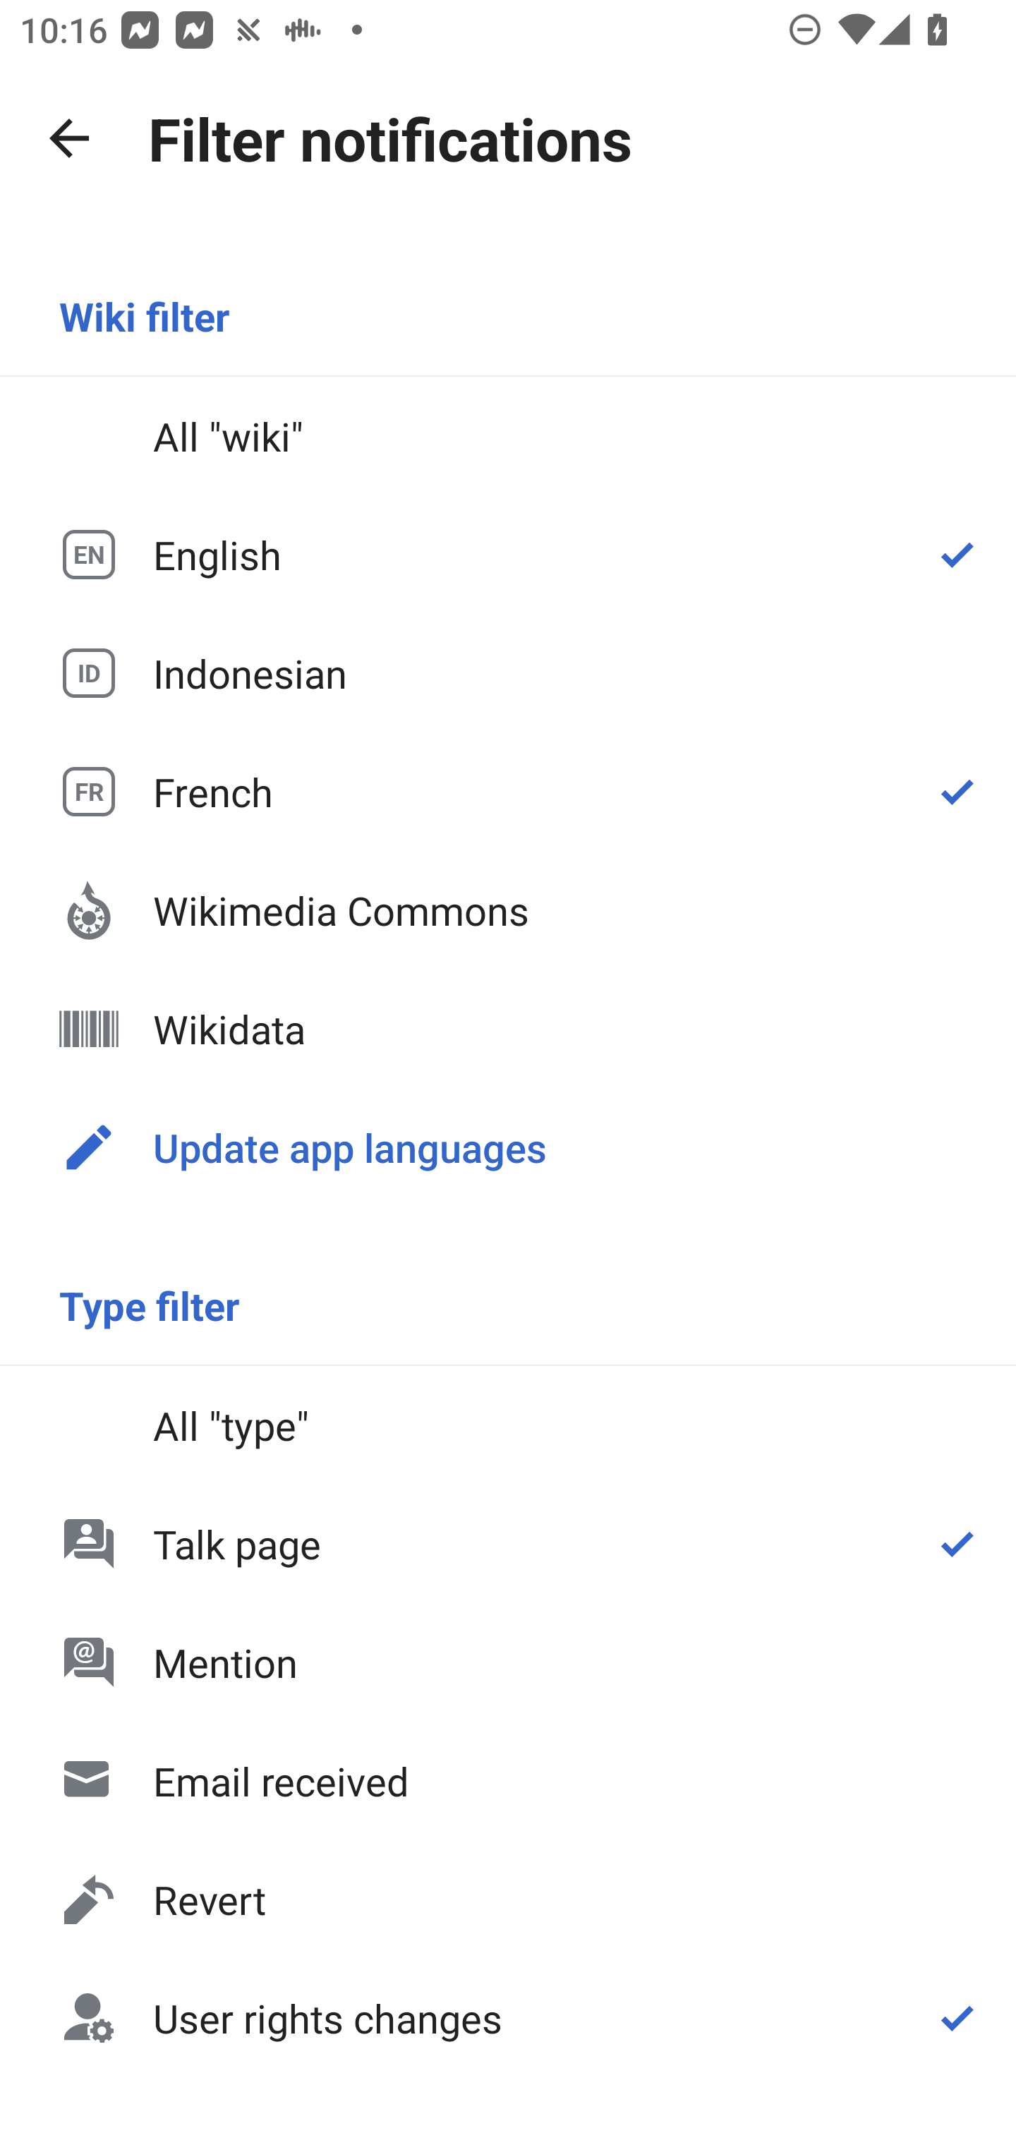 The height and width of the screenshot is (2145, 1016). What do you see at coordinates (508, 1662) in the screenshot?
I see `Mention` at bounding box center [508, 1662].